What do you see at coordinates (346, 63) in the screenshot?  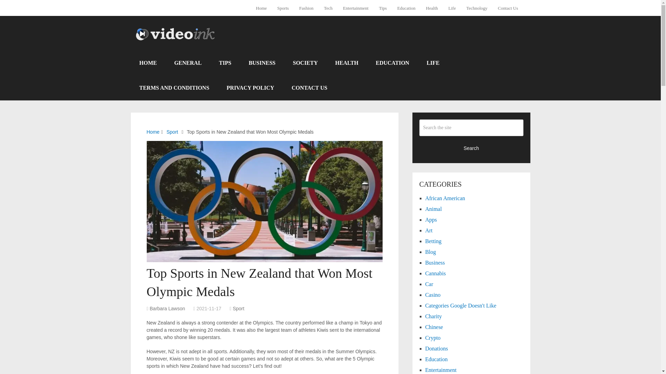 I see `HEALTH` at bounding box center [346, 63].